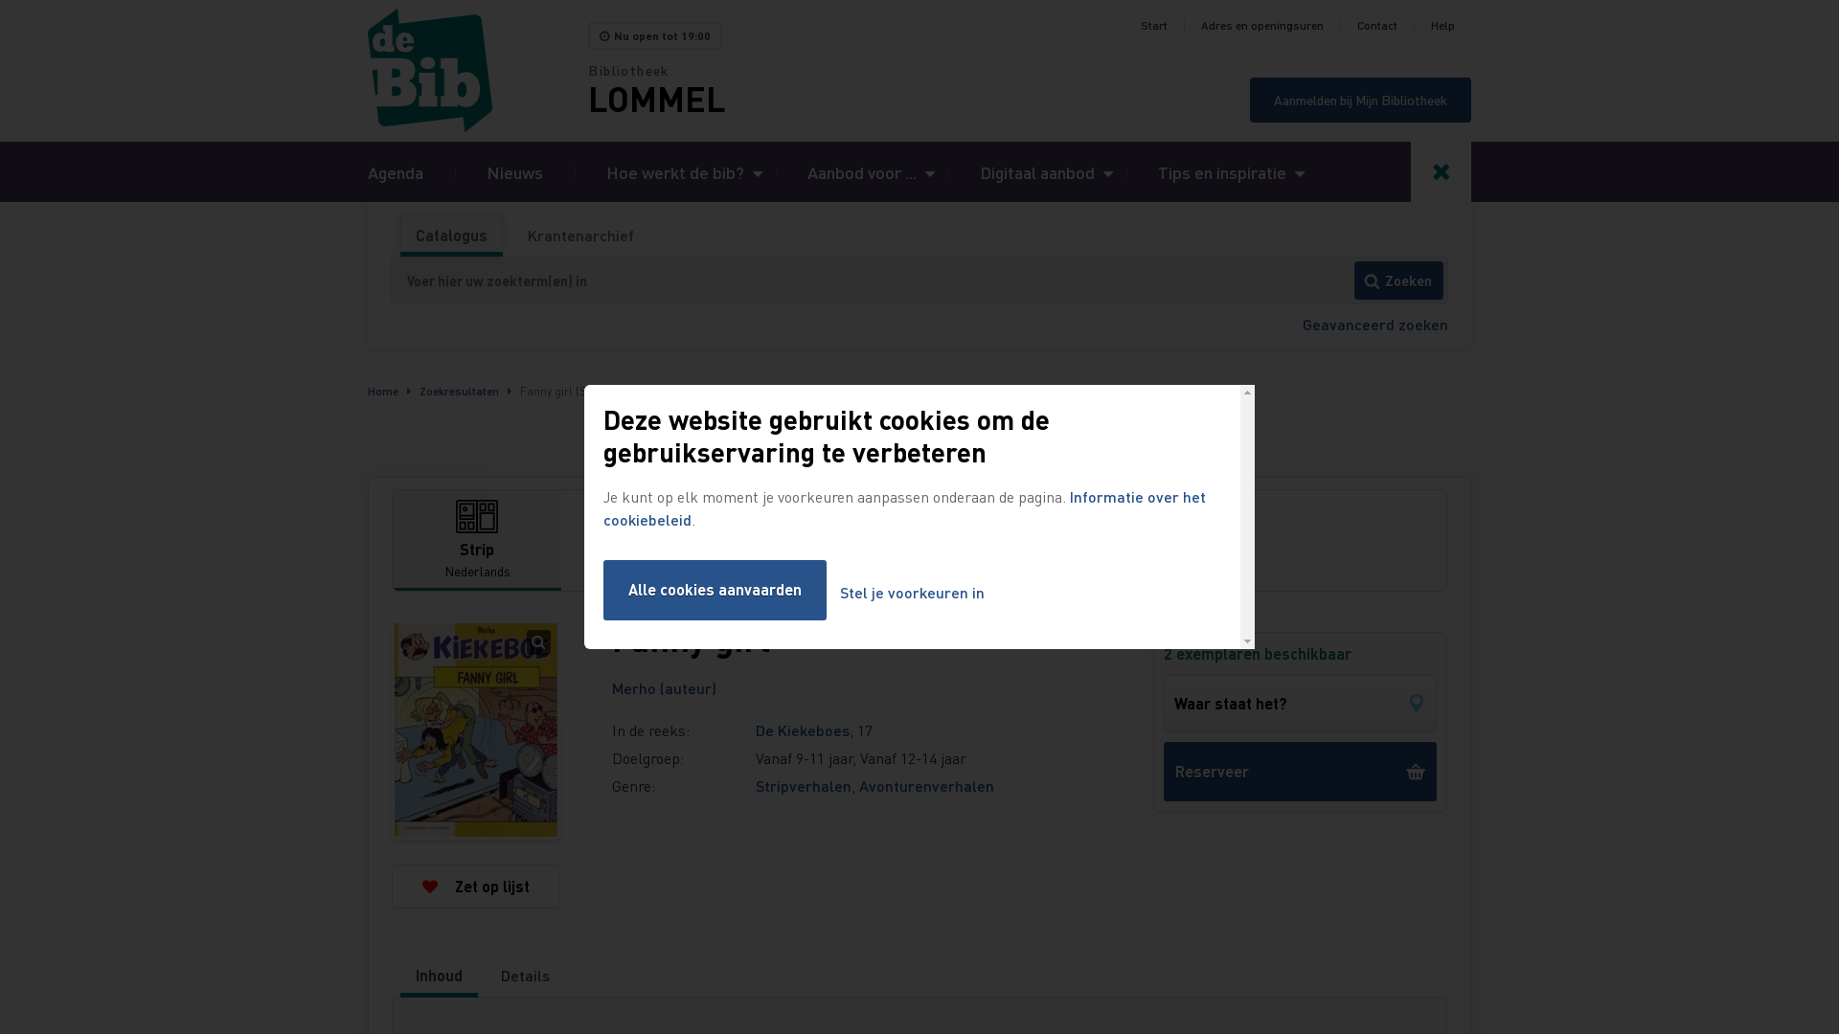 The height and width of the screenshot is (1034, 1839). Describe the element at coordinates (1360, 100) in the screenshot. I see `Aanmelden bij Mijn Bibliotheek` at that location.